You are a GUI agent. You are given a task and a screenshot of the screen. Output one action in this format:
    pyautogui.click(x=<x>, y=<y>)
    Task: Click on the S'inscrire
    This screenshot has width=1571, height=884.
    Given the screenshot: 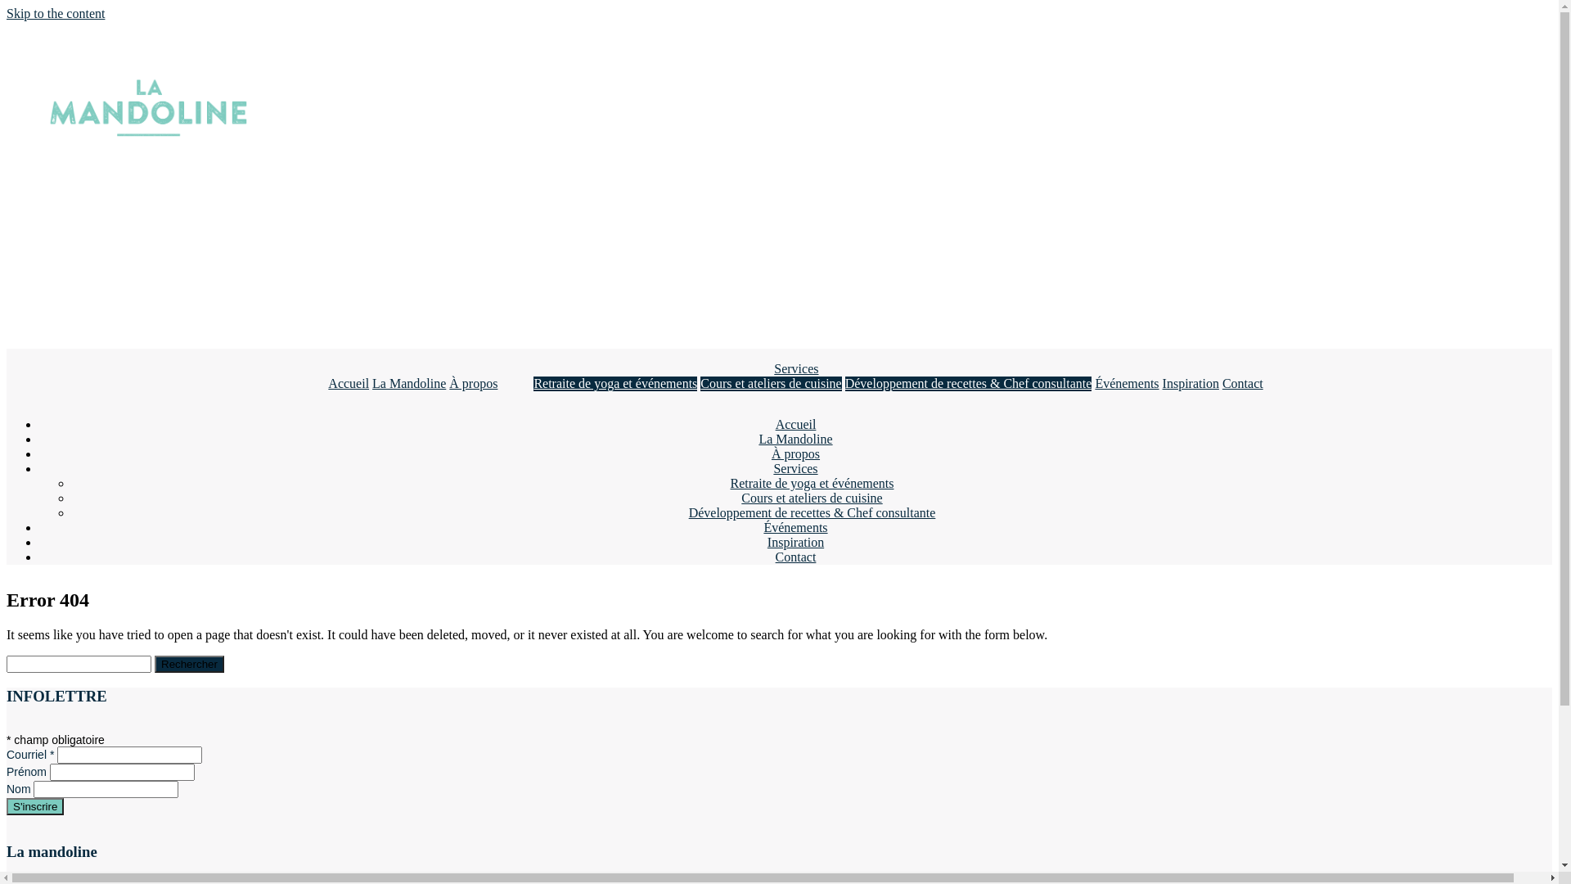 What is the action you would take?
    pyautogui.click(x=35, y=807)
    